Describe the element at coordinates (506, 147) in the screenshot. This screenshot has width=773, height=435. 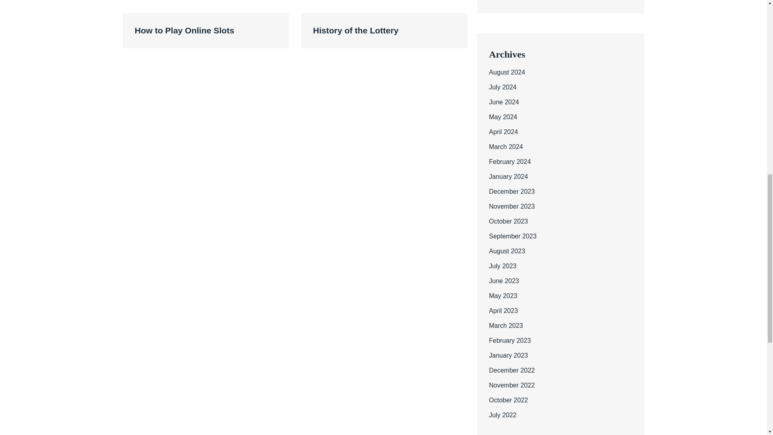
I see `March 2024` at that location.